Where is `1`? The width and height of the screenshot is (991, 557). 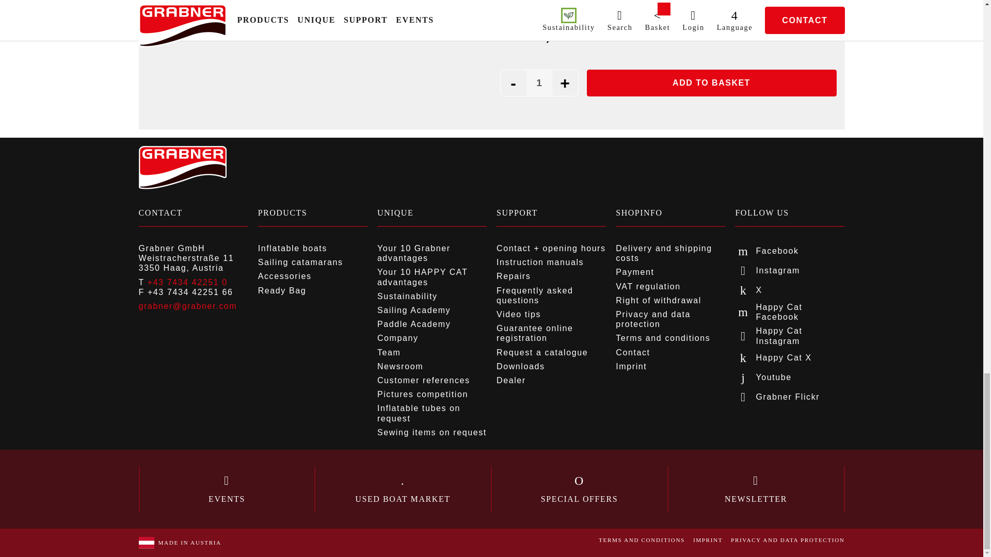
1 is located at coordinates (539, 83).